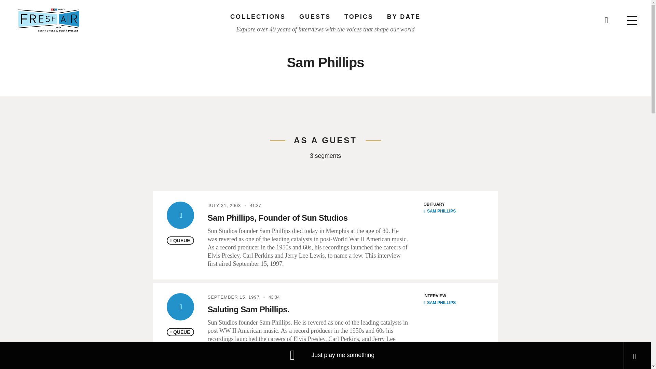 The image size is (656, 369). What do you see at coordinates (435, 17) in the screenshot?
I see `Search` at bounding box center [435, 17].